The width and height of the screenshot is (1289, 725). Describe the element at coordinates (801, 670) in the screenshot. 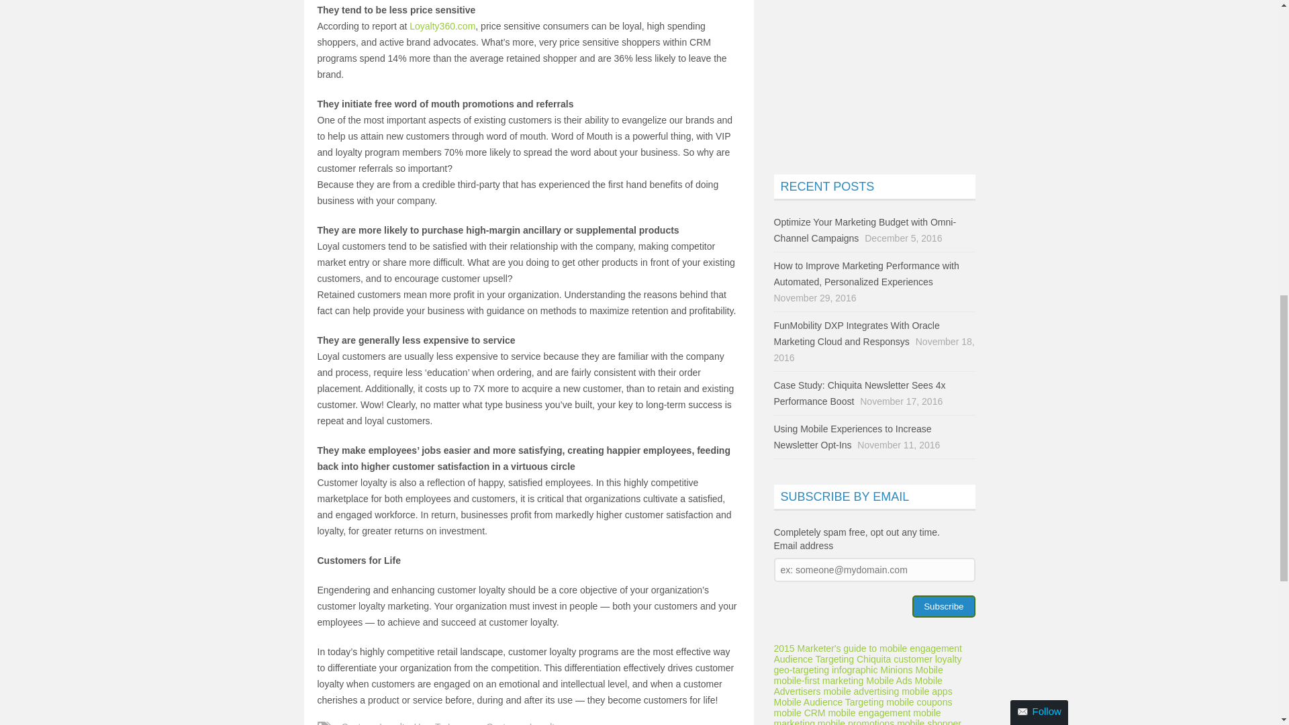

I see `geo-targeting` at that location.